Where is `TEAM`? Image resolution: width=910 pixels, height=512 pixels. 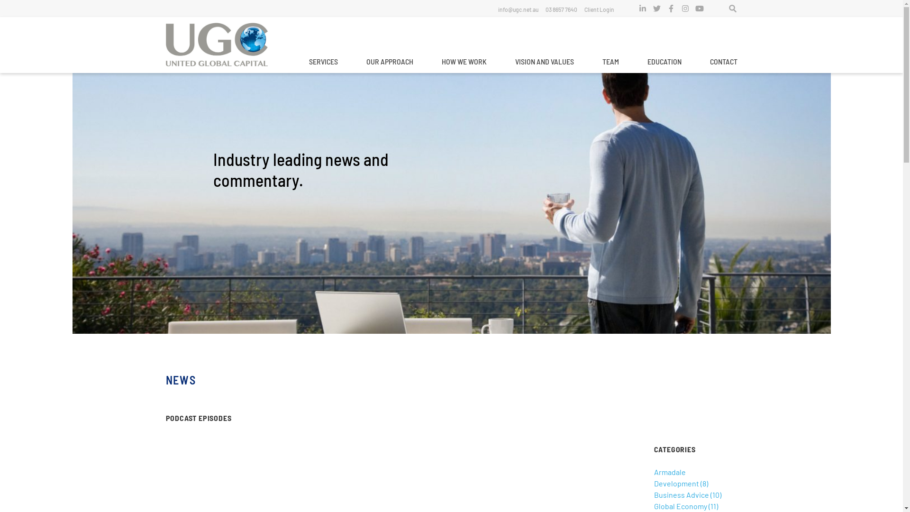
TEAM is located at coordinates (610, 63).